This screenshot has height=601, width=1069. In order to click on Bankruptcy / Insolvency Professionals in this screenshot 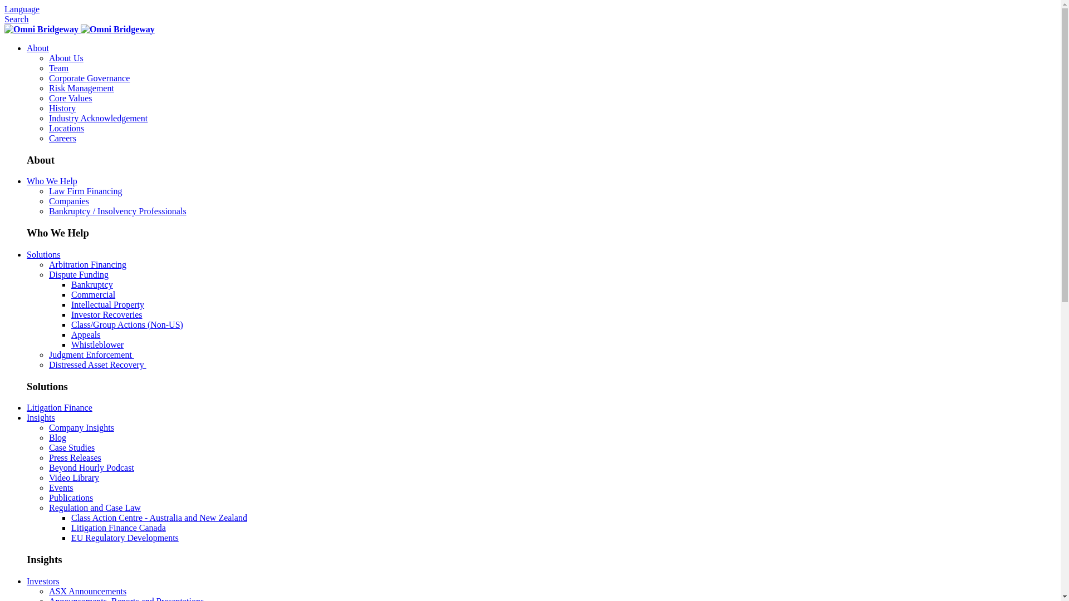, I will do `click(118, 211)`.